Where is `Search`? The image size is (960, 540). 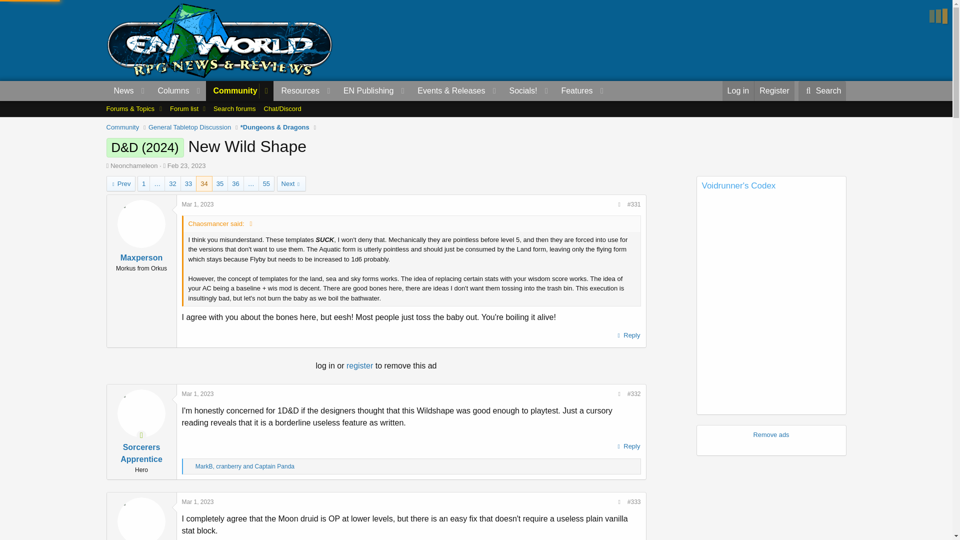 Search is located at coordinates (822, 91).